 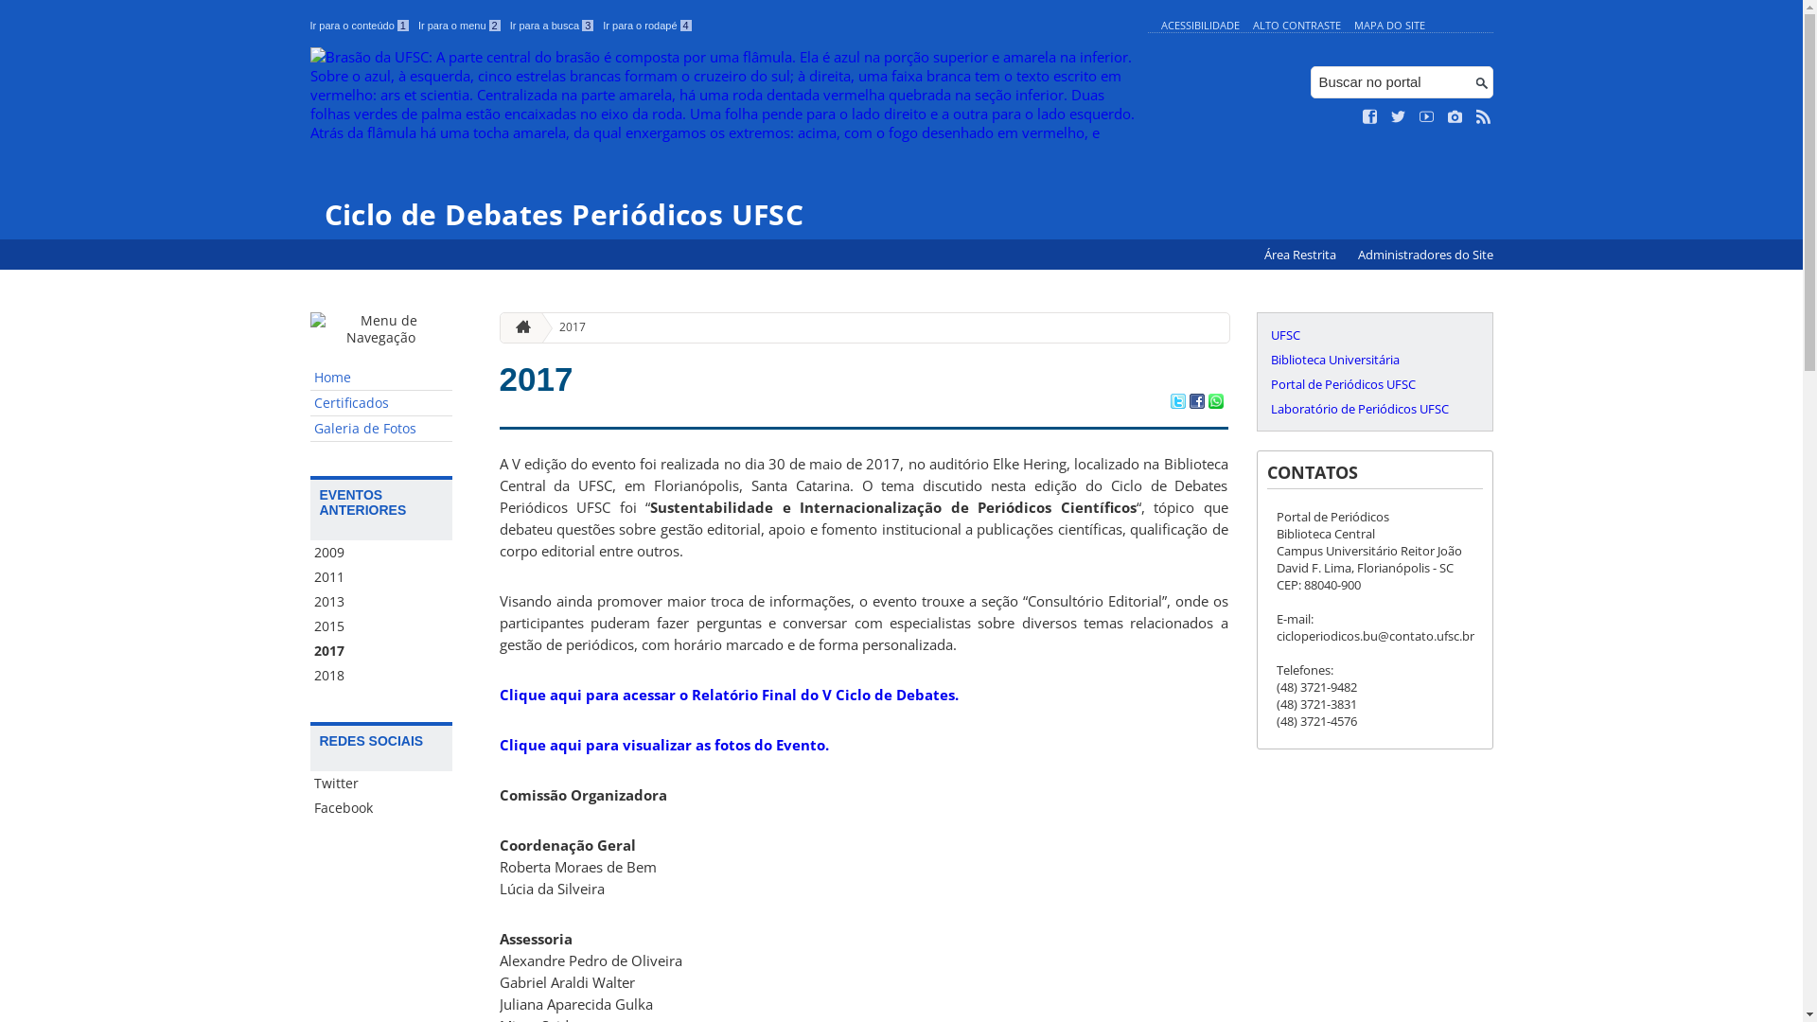 What do you see at coordinates (1389, 25) in the screenshot?
I see `MAPA DO SITE` at bounding box center [1389, 25].